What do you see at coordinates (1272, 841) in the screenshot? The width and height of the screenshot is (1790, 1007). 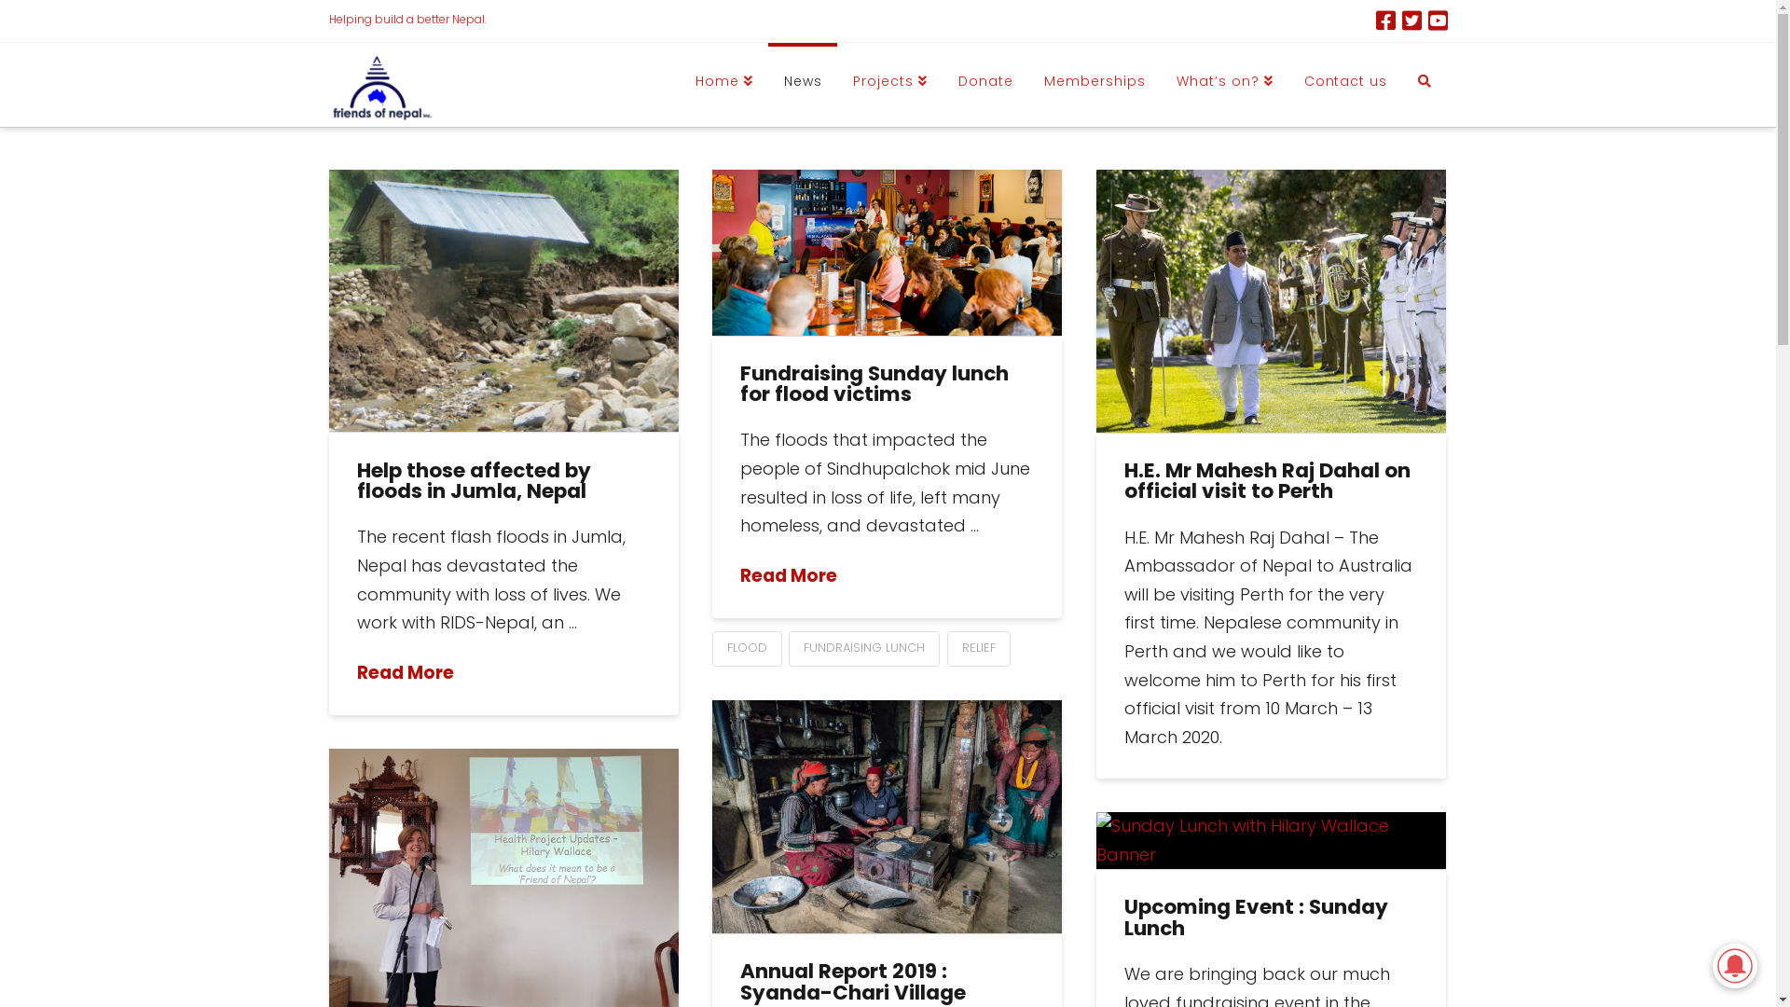 I see `Permalink to: "Upcoming Event : Sunday Lunch"` at bounding box center [1272, 841].